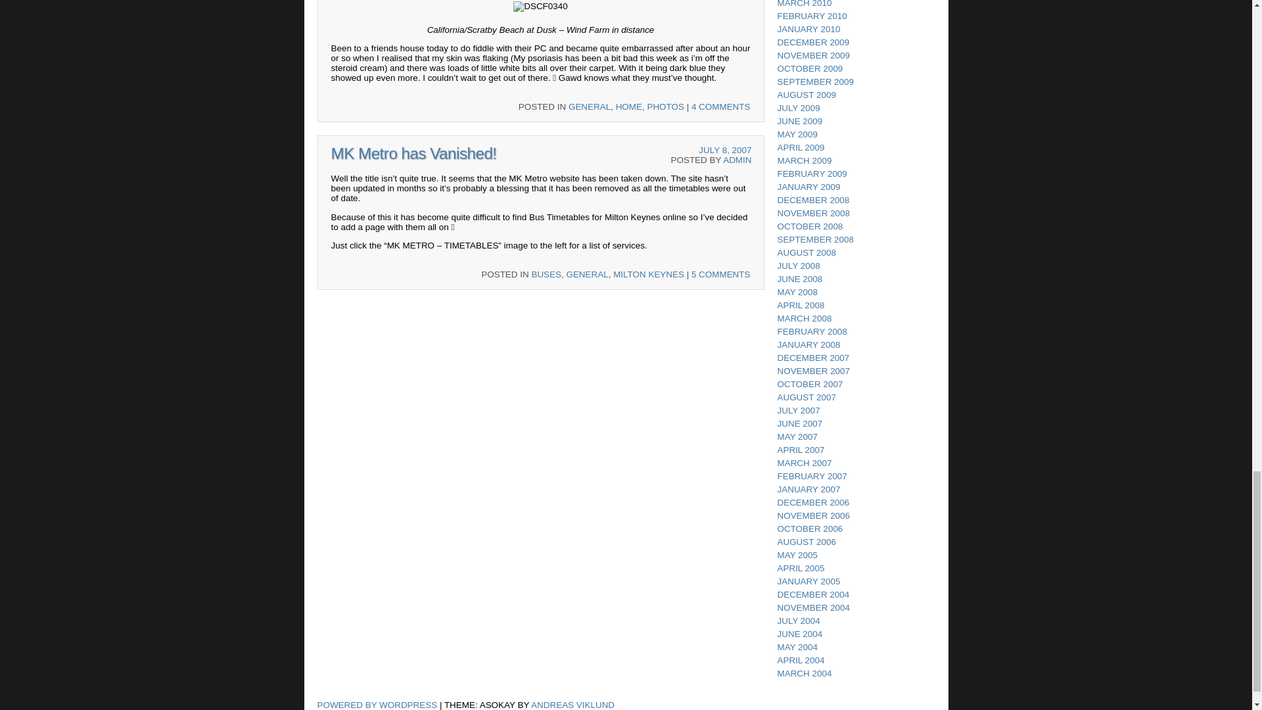 The width and height of the screenshot is (1262, 710). Describe the element at coordinates (546, 275) in the screenshot. I see `BUSES` at that location.